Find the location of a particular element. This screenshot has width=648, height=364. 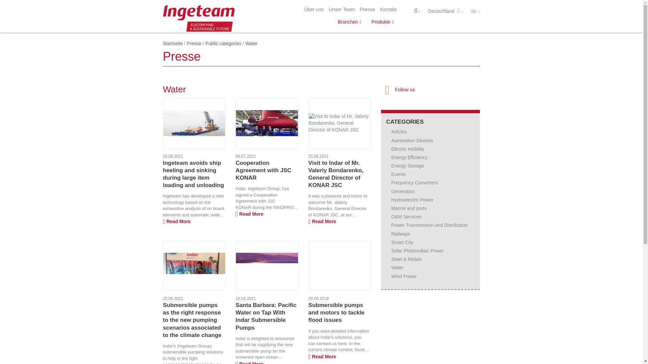

Kontakt is located at coordinates (388, 9).